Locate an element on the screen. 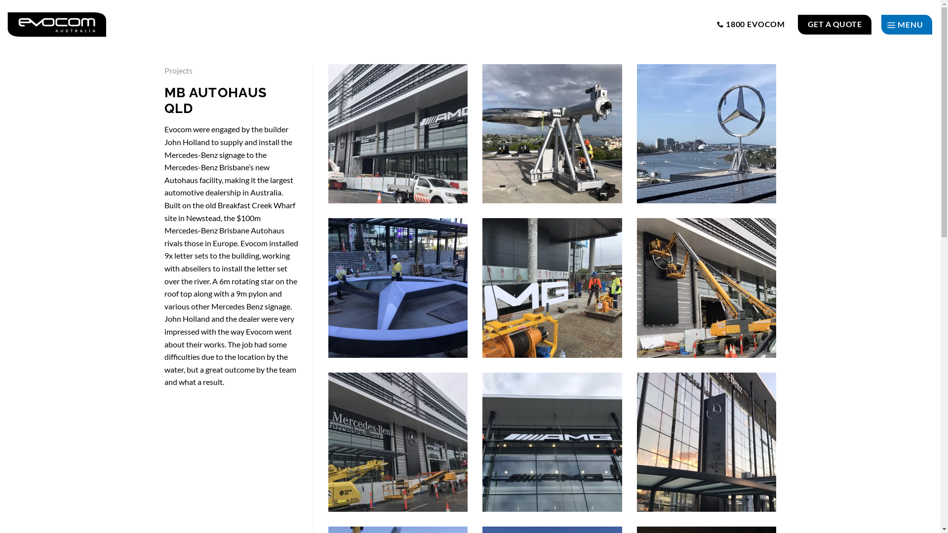 This screenshot has height=533, width=948. Projects is located at coordinates (178, 70).